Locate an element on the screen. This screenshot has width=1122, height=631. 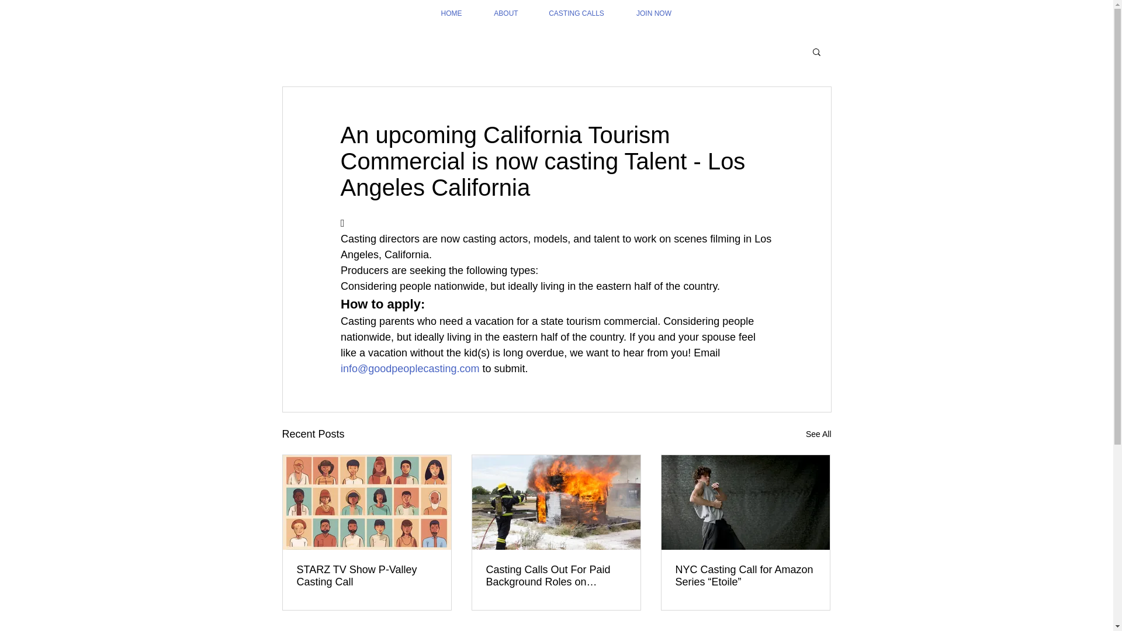
JOIN NOW is located at coordinates (653, 14).